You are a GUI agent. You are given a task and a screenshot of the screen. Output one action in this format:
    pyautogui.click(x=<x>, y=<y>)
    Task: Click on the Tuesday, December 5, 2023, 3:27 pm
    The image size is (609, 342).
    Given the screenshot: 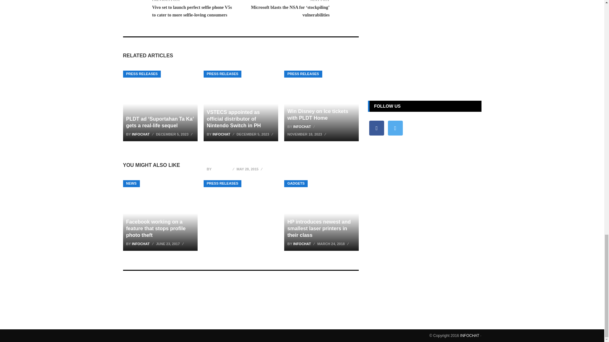 What is the action you would take?
    pyautogui.click(x=256, y=134)
    